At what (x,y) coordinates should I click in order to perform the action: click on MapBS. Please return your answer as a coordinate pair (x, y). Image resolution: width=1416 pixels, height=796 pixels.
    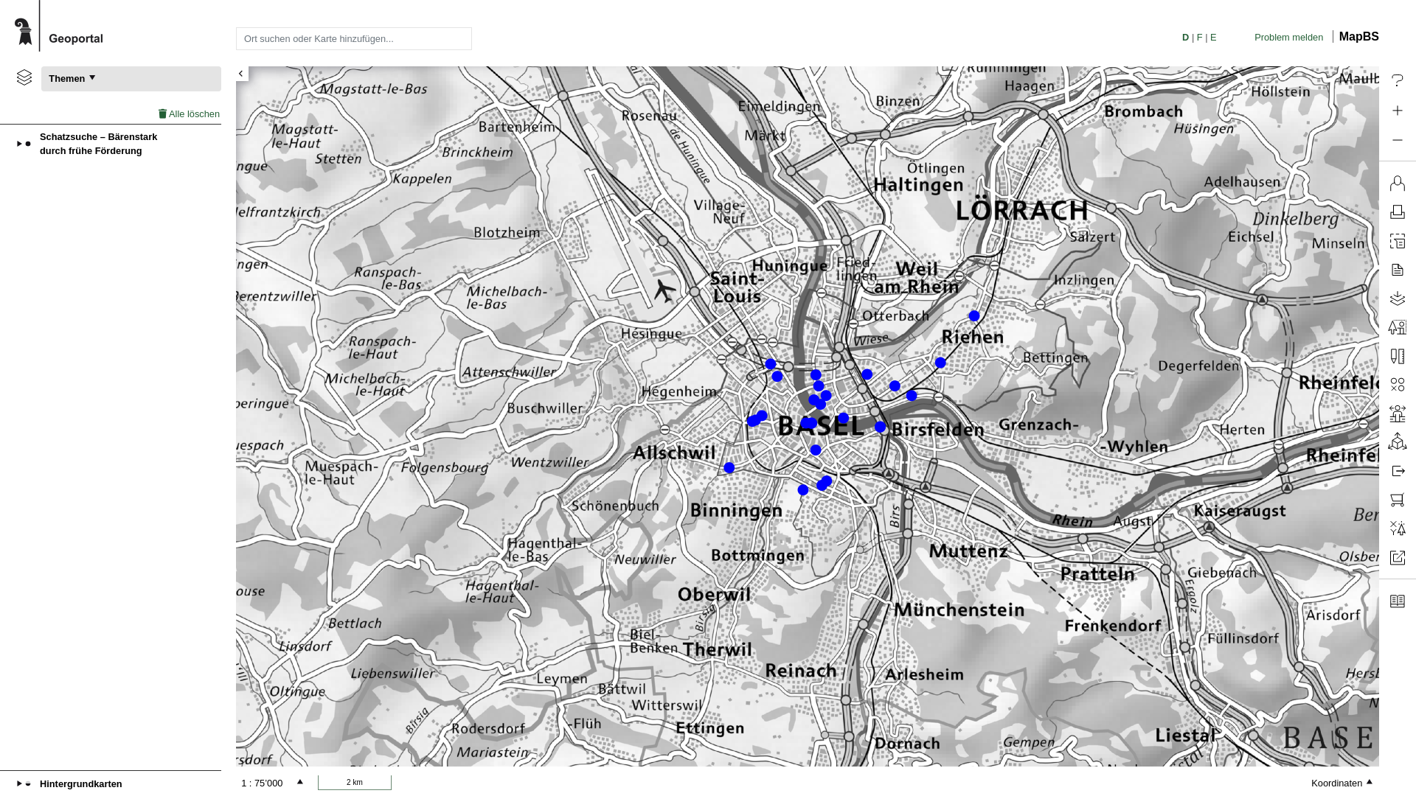
    Looking at the image, I should click on (1356, 37).